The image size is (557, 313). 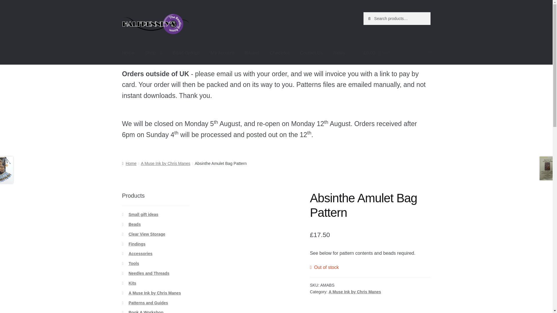 I want to click on My account, so click(x=222, y=53).